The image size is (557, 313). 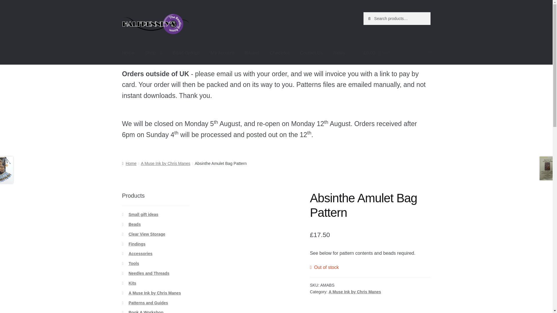 I want to click on My account, so click(x=222, y=53).